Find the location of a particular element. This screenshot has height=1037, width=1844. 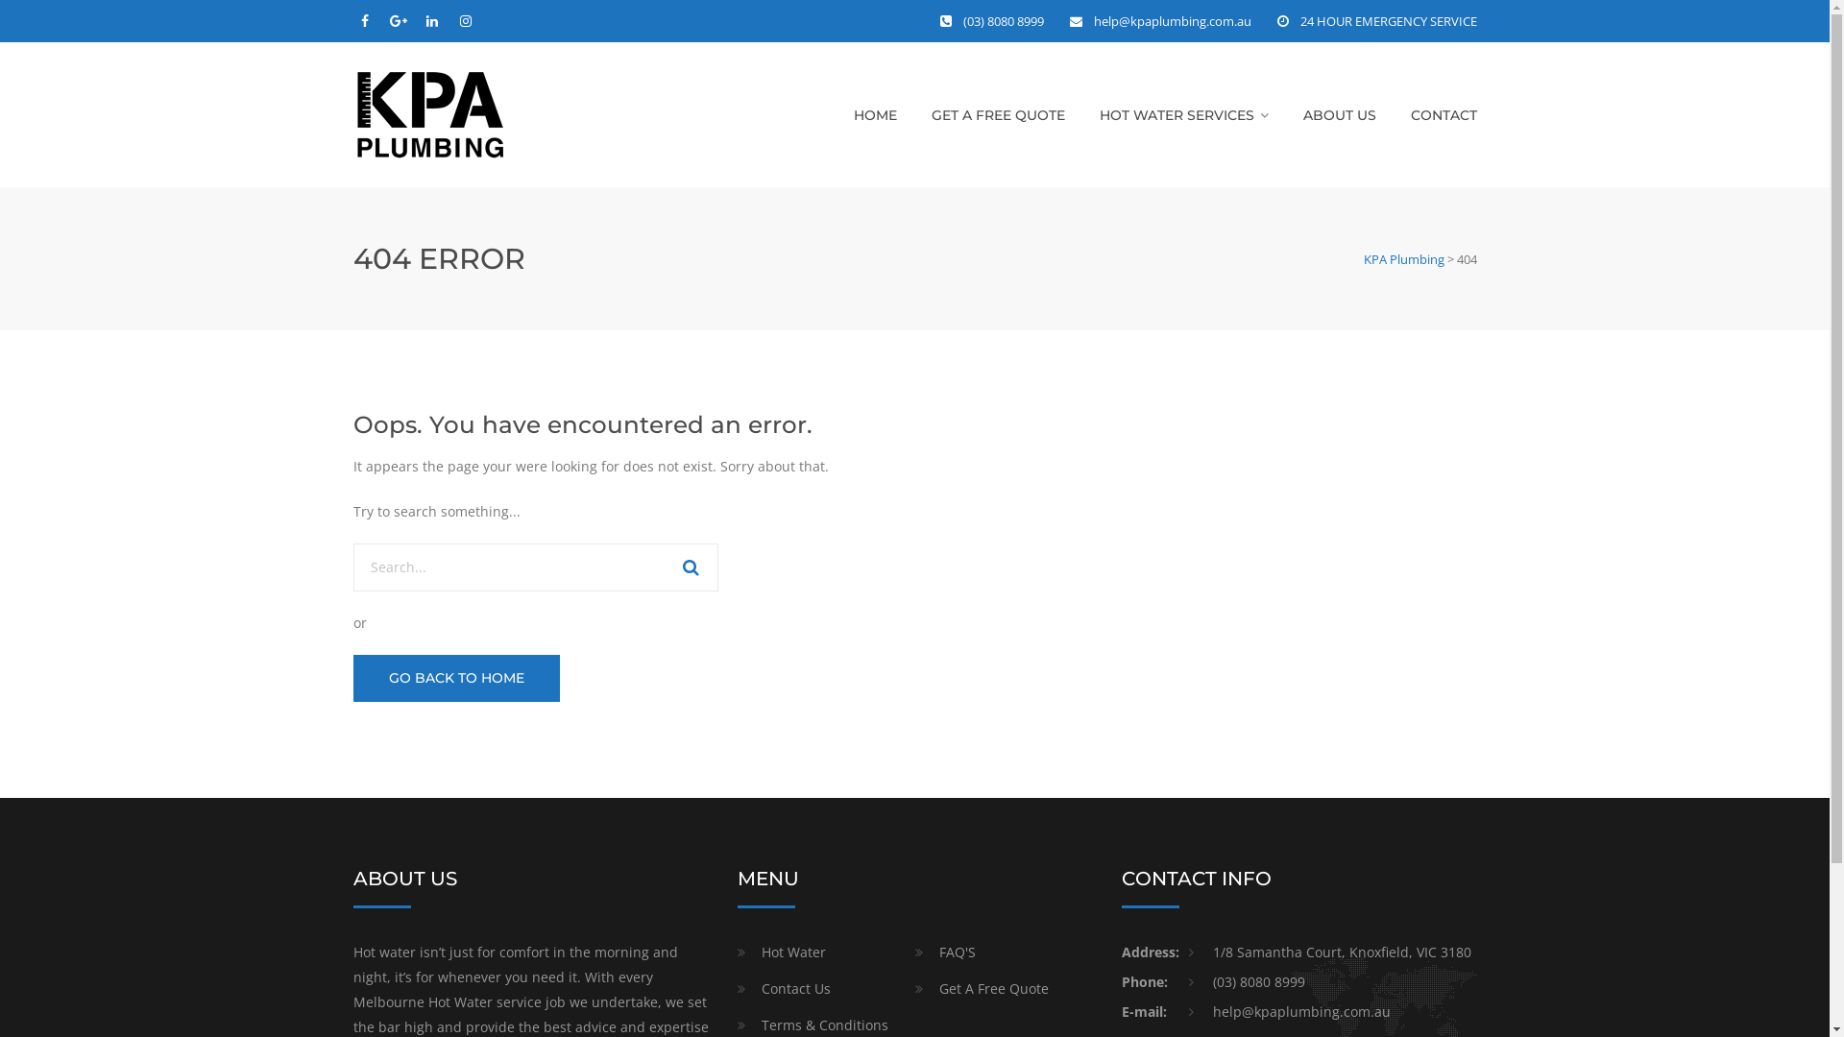

Hot Water is located at coordinates (782, 953).